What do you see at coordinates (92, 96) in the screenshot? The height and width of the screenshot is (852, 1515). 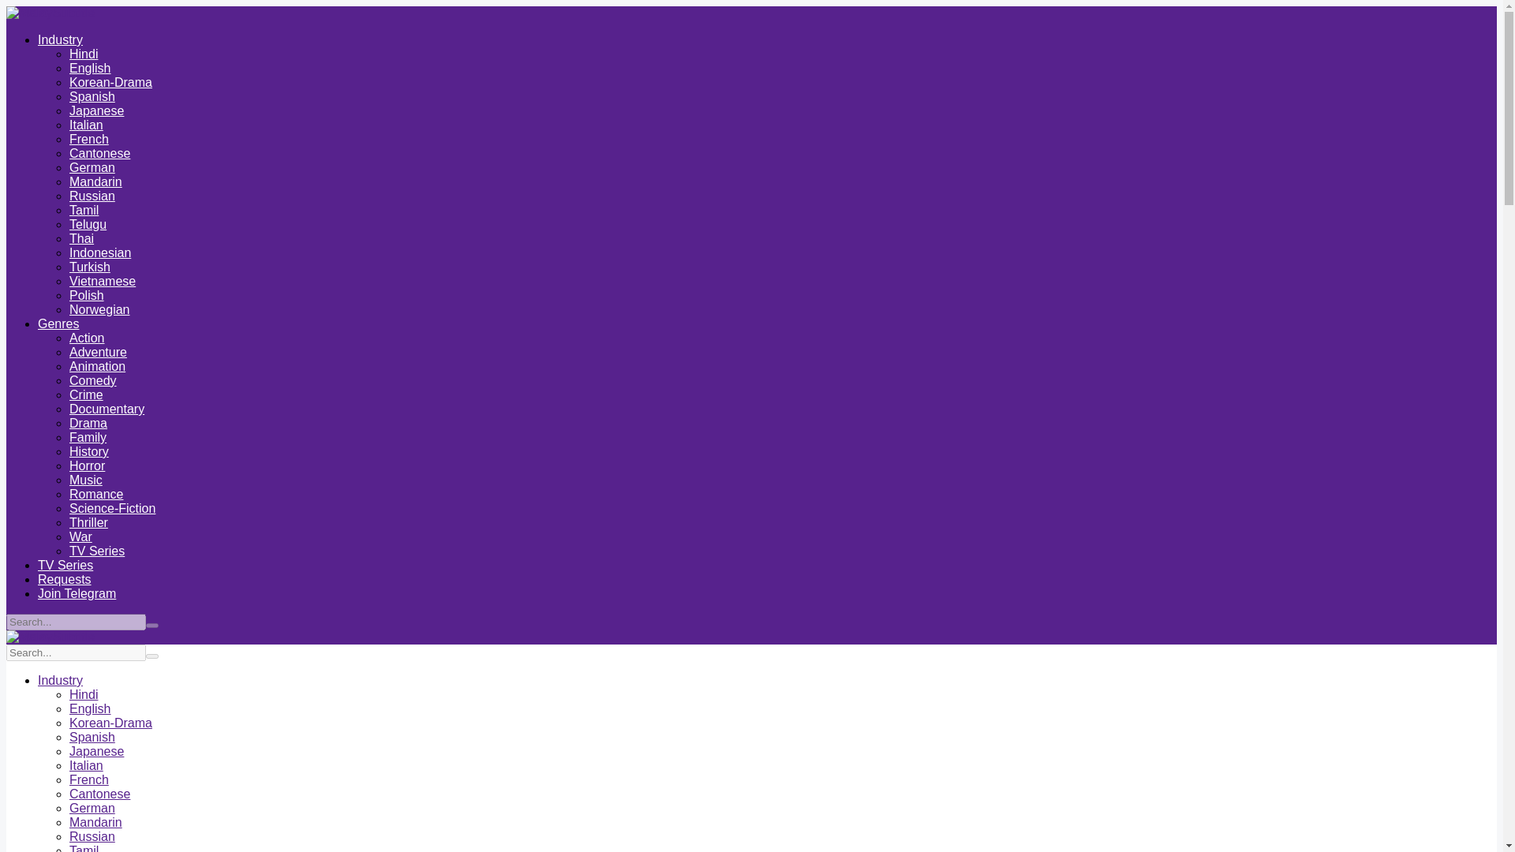 I see `Spanish` at bounding box center [92, 96].